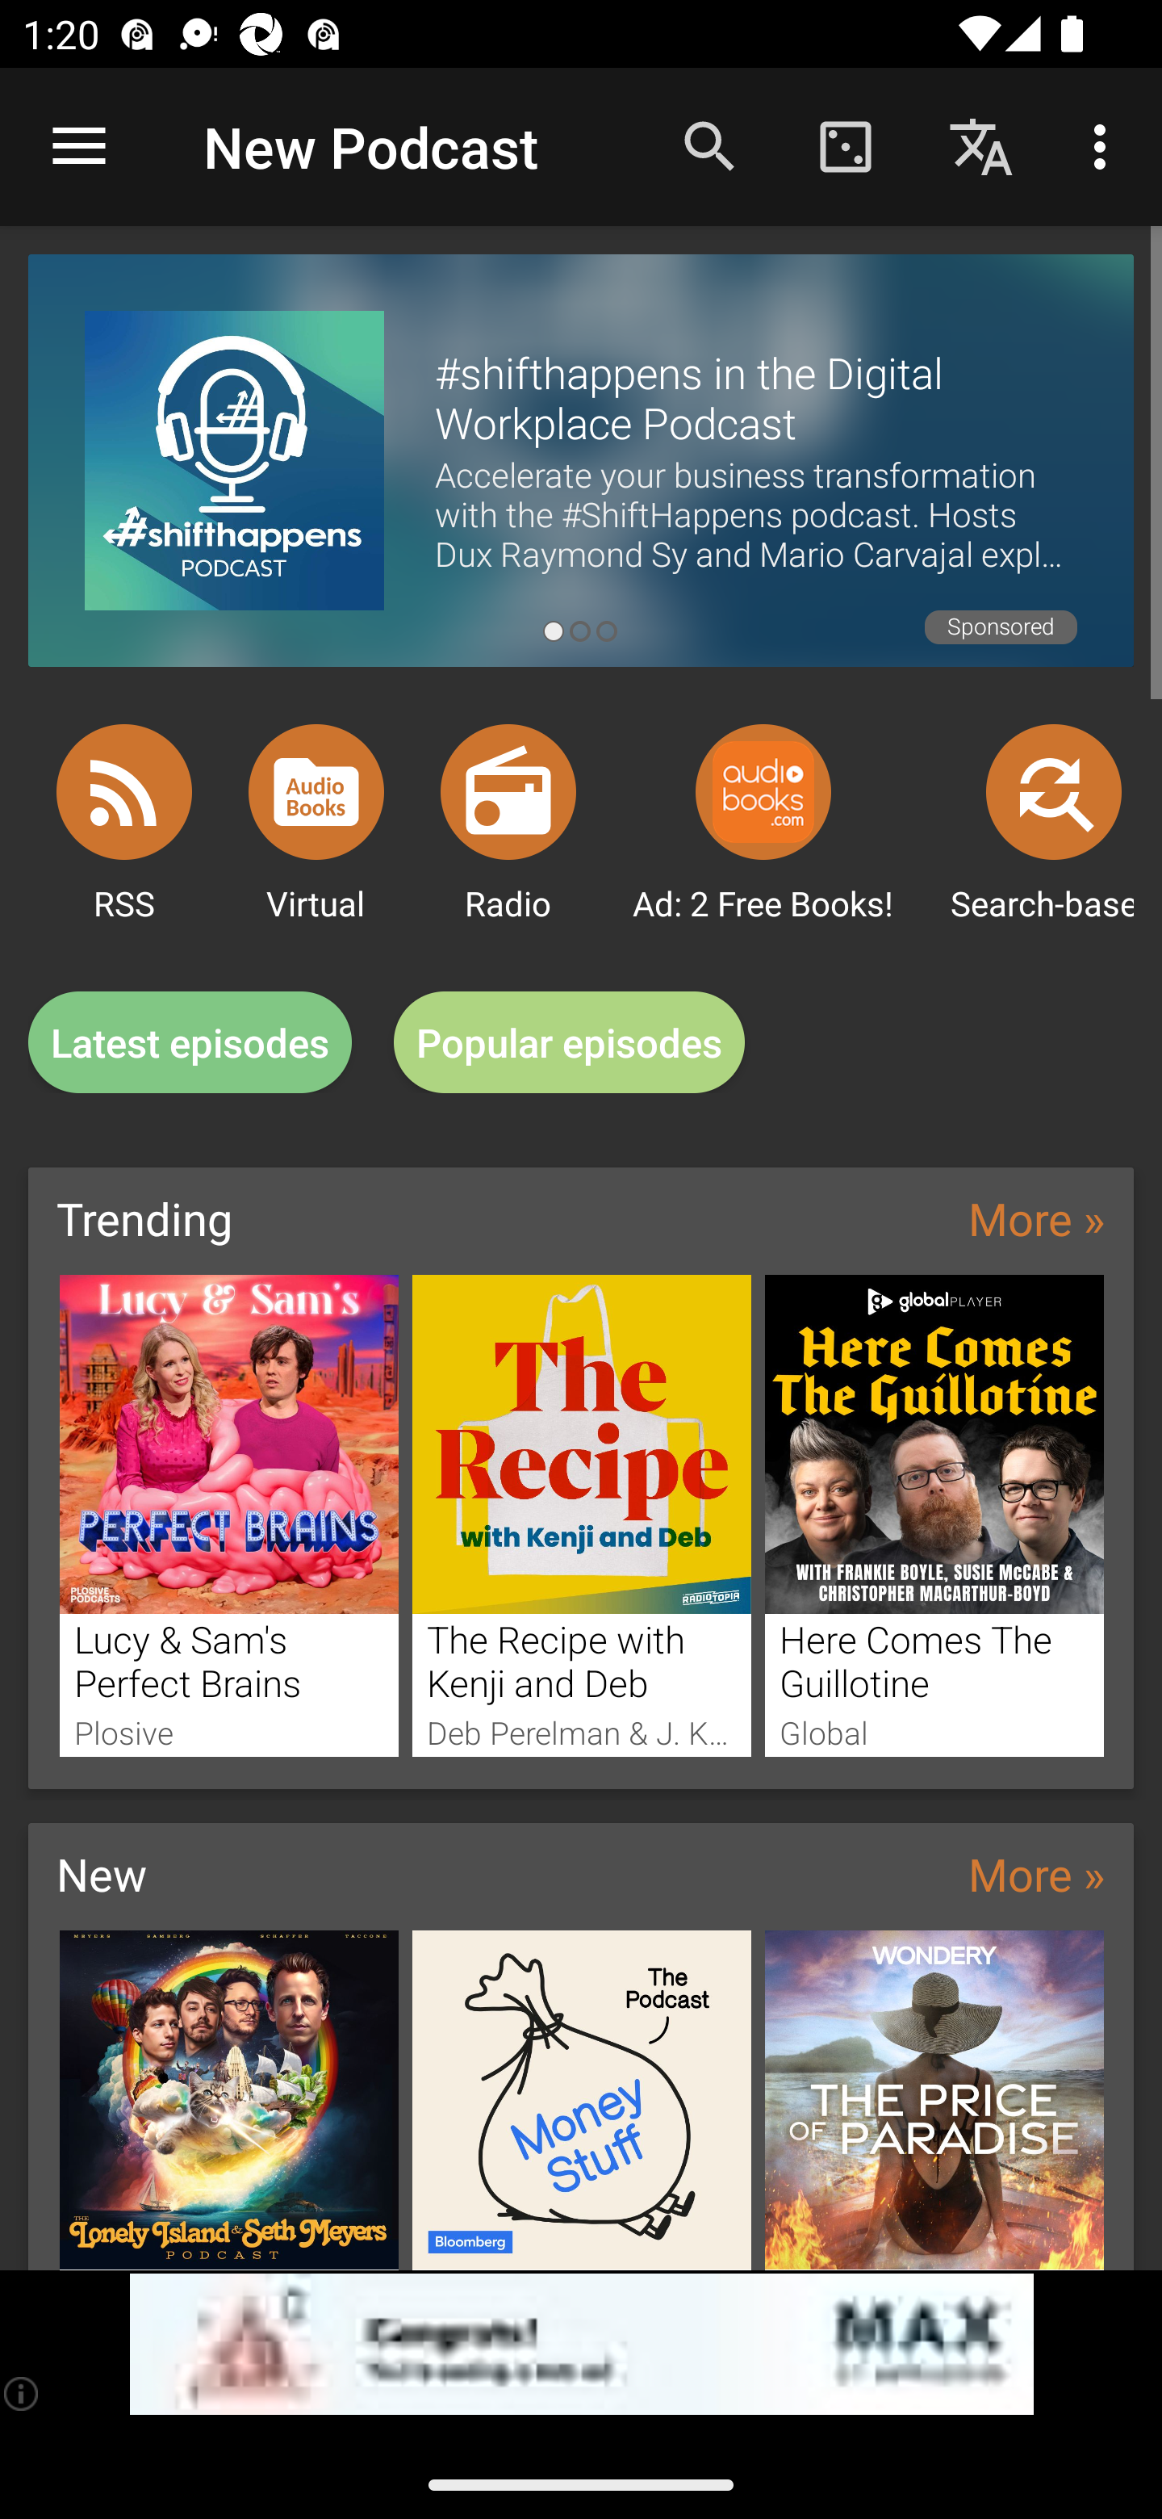 The image size is (1162, 2519). Describe the element at coordinates (1036, 1873) in the screenshot. I see `More »` at that location.